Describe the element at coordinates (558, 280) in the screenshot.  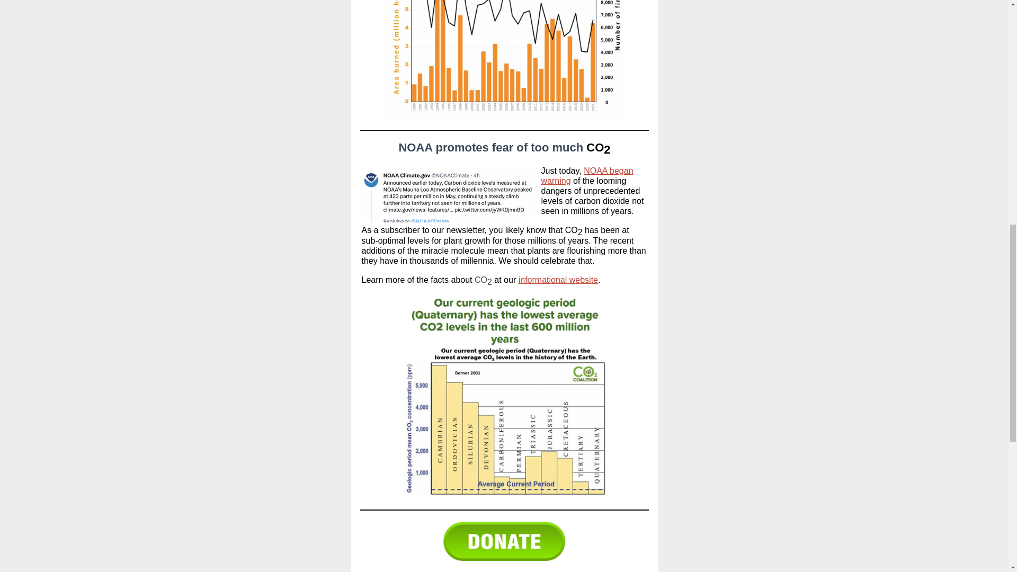
I see `informational website` at that location.